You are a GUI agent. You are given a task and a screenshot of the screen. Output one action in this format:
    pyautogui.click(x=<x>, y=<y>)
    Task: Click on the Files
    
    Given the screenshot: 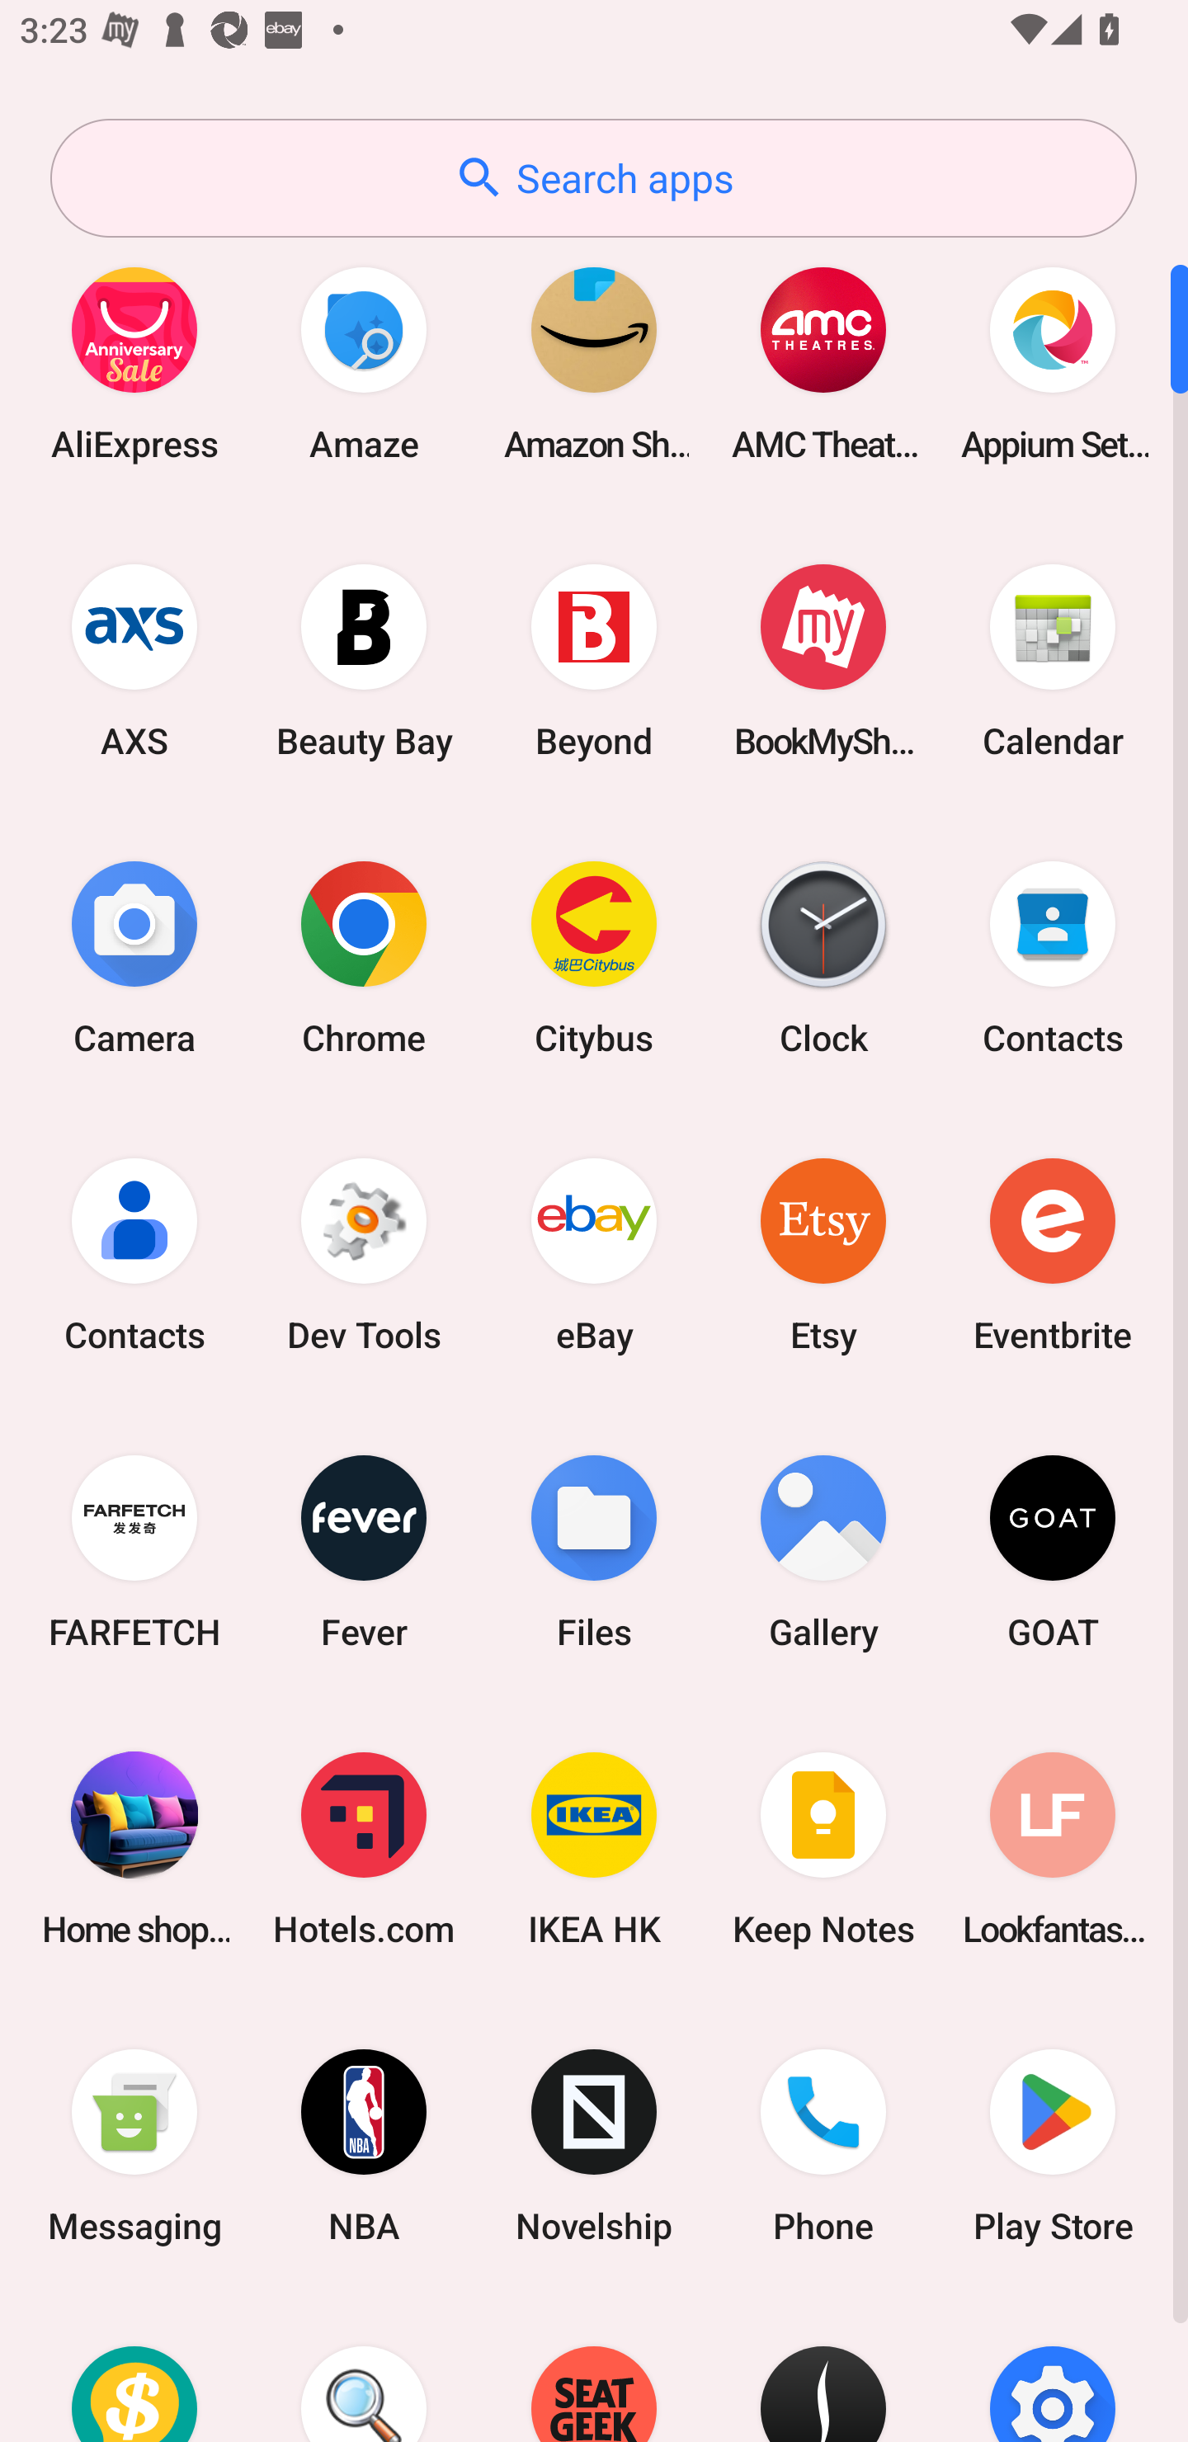 What is the action you would take?
    pyautogui.click(x=594, y=1551)
    